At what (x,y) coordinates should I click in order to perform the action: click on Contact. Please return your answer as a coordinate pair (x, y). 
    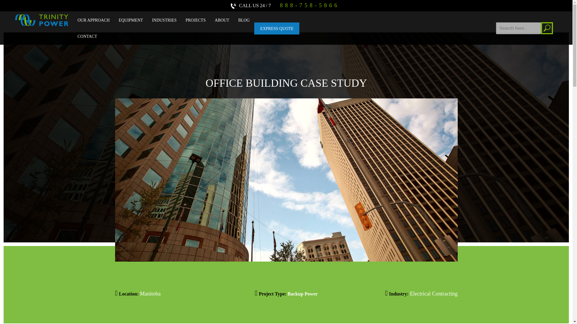
    Looking at the image, I should click on (87, 37).